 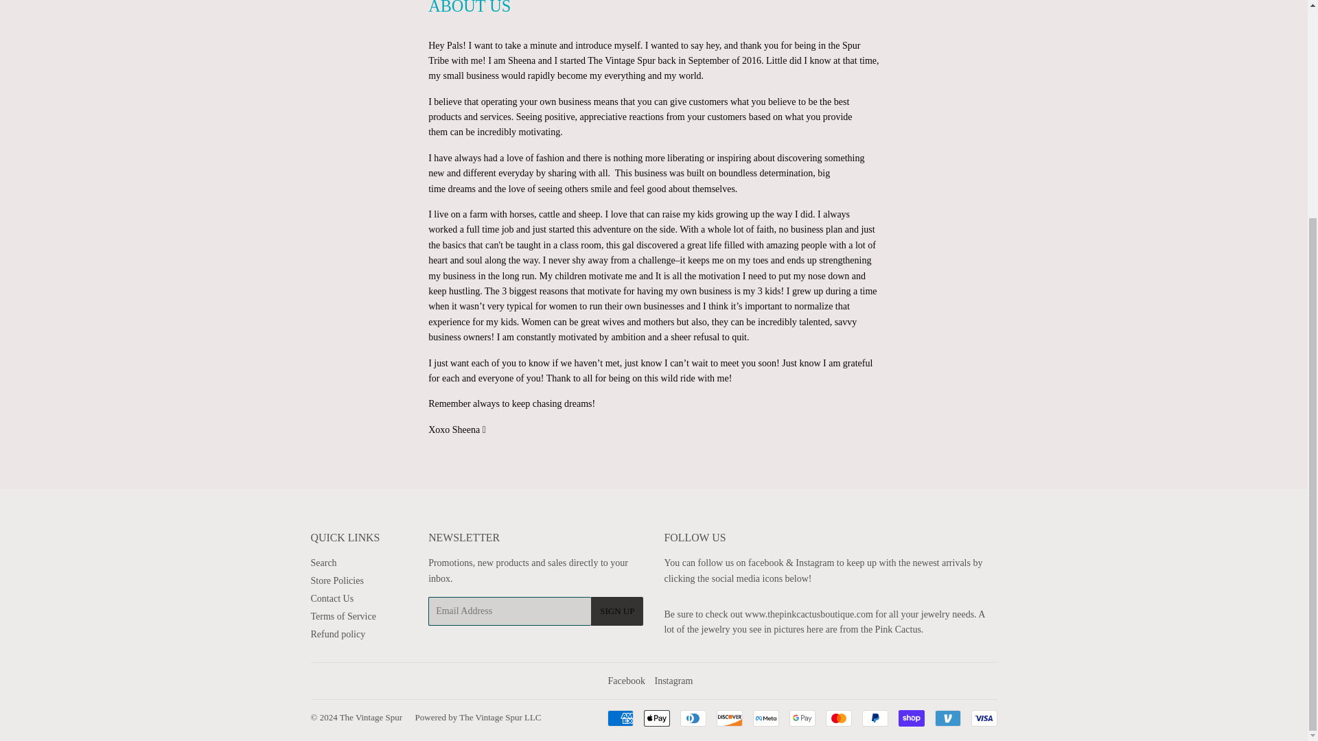 What do you see at coordinates (802, 718) in the screenshot?
I see `Google Pay` at bounding box center [802, 718].